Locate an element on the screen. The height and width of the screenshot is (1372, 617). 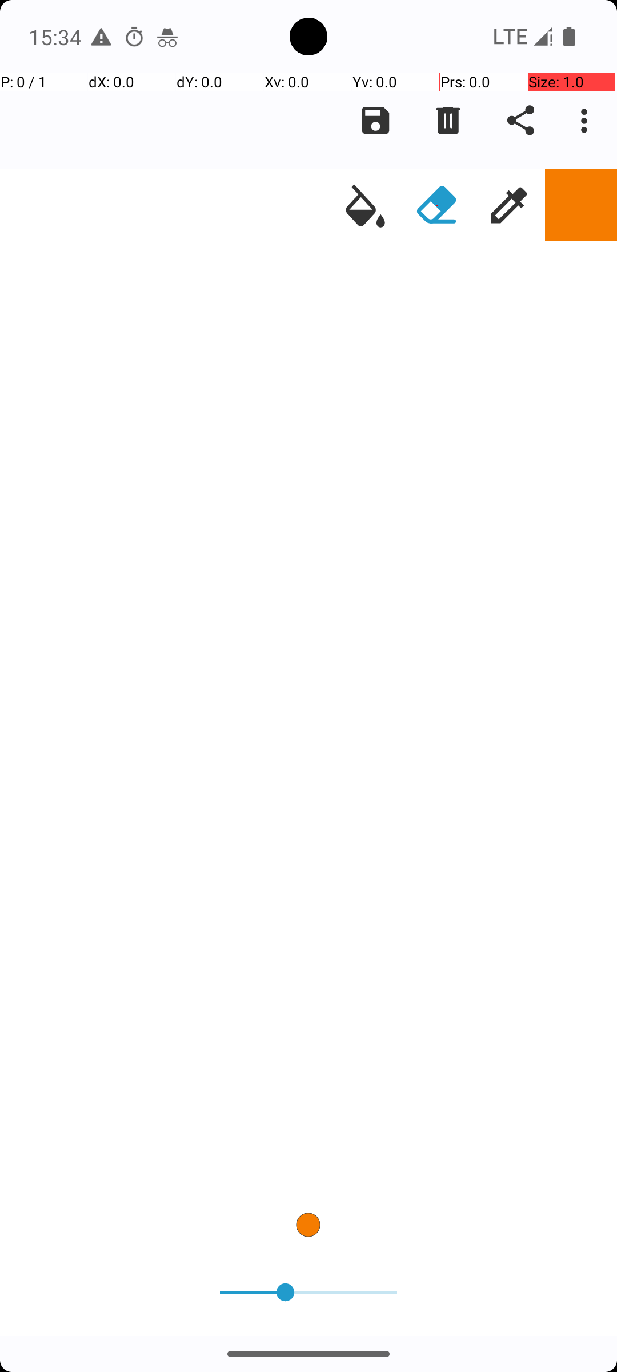
Eyedropper is located at coordinates (509, 205).